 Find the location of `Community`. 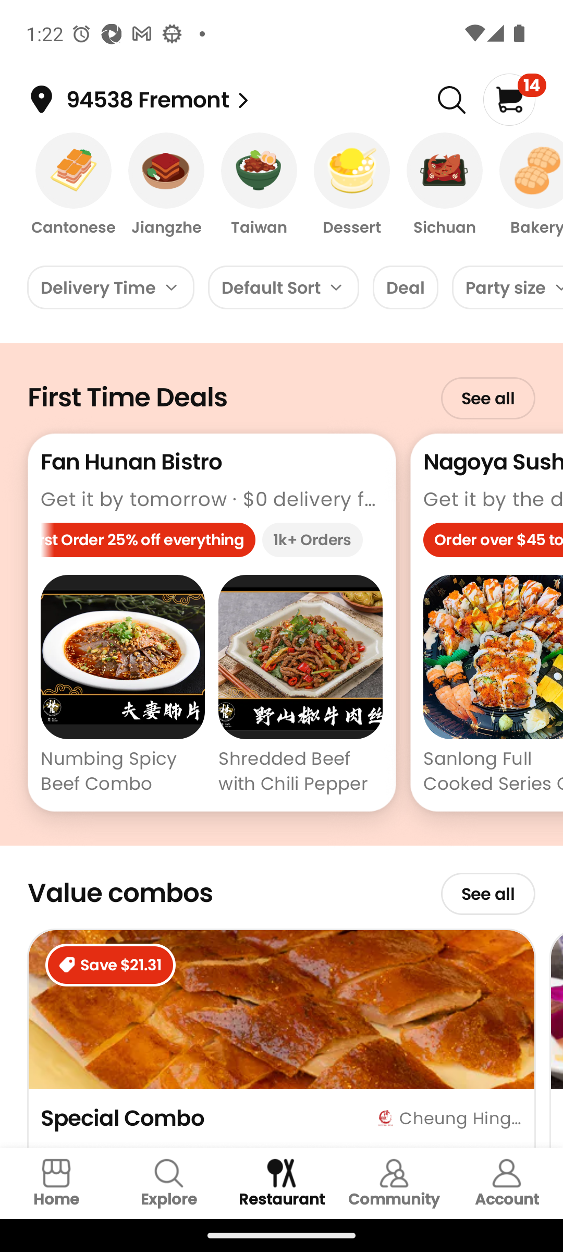

Community is located at coordinates (394, 1183).